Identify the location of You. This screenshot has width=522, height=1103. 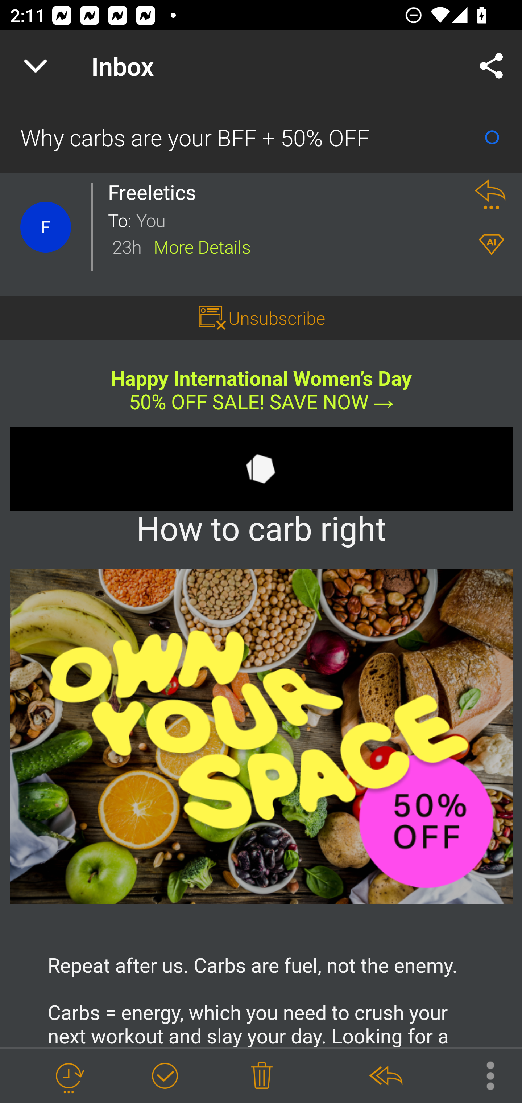
(297, 219).